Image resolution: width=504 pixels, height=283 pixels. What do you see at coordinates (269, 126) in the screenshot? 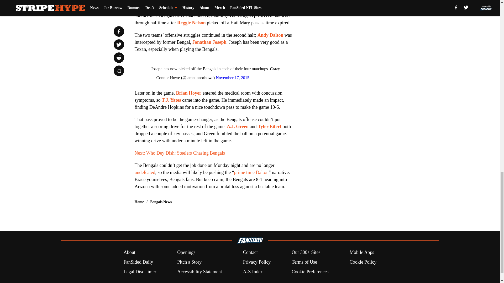
I see `Tyler Eifert` at bounding box center [269, 126].